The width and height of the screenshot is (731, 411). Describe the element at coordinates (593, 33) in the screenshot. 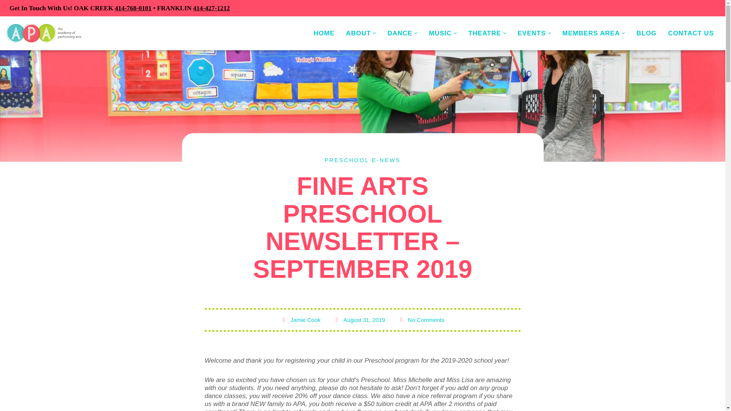

I see `MEMBERS AREA` at that location.